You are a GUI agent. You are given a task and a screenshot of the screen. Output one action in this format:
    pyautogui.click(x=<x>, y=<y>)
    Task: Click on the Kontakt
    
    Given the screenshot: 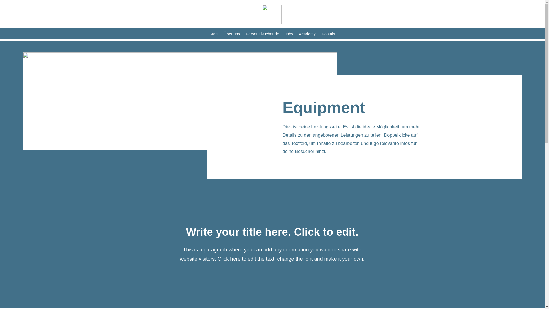 What is the action you would take?
    pyautogui.click(x=328, y=34)
    